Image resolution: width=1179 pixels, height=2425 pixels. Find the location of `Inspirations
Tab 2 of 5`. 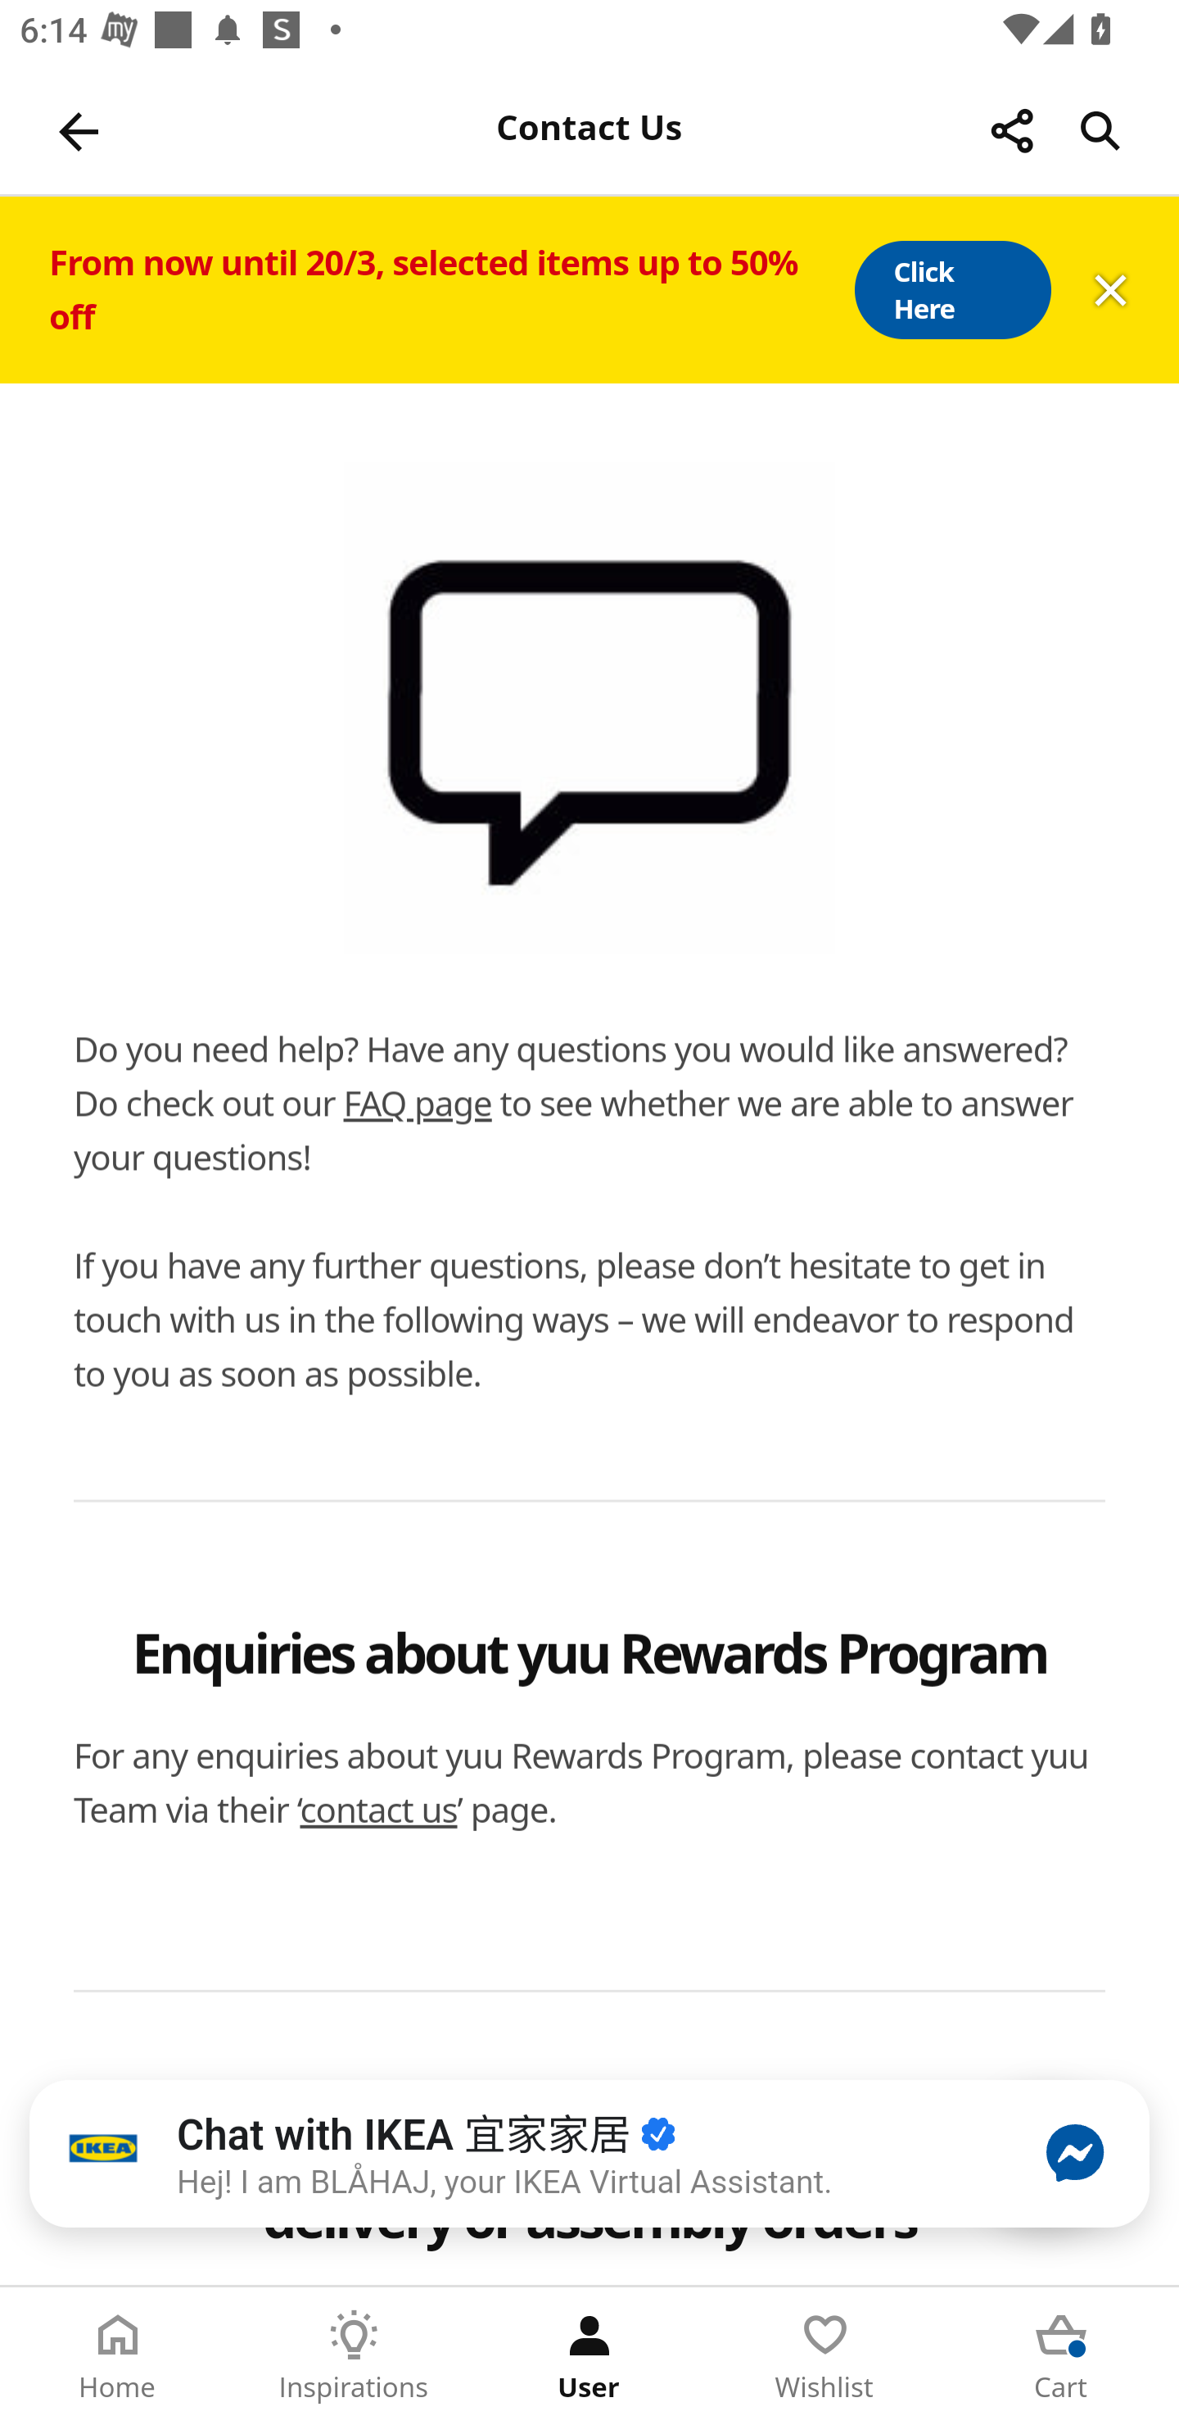

Inspirations
Tab 2 of 5 is located at coordinates (354, 2356).